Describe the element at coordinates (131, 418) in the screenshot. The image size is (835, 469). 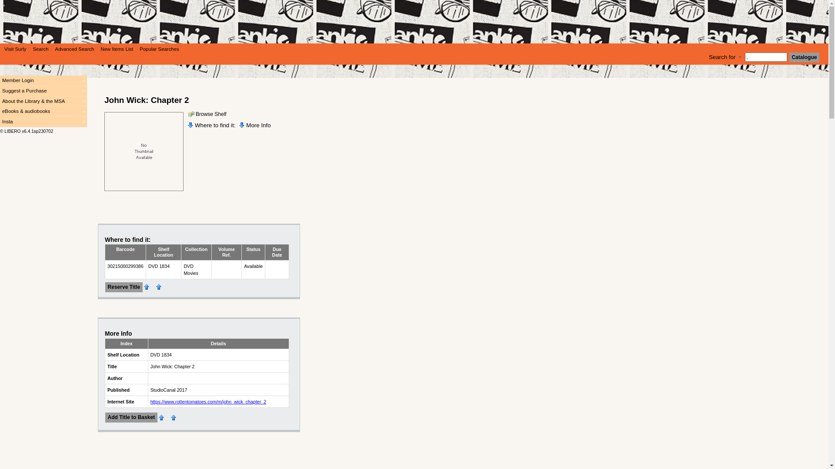
I see `Add Title to Basket` at that location.